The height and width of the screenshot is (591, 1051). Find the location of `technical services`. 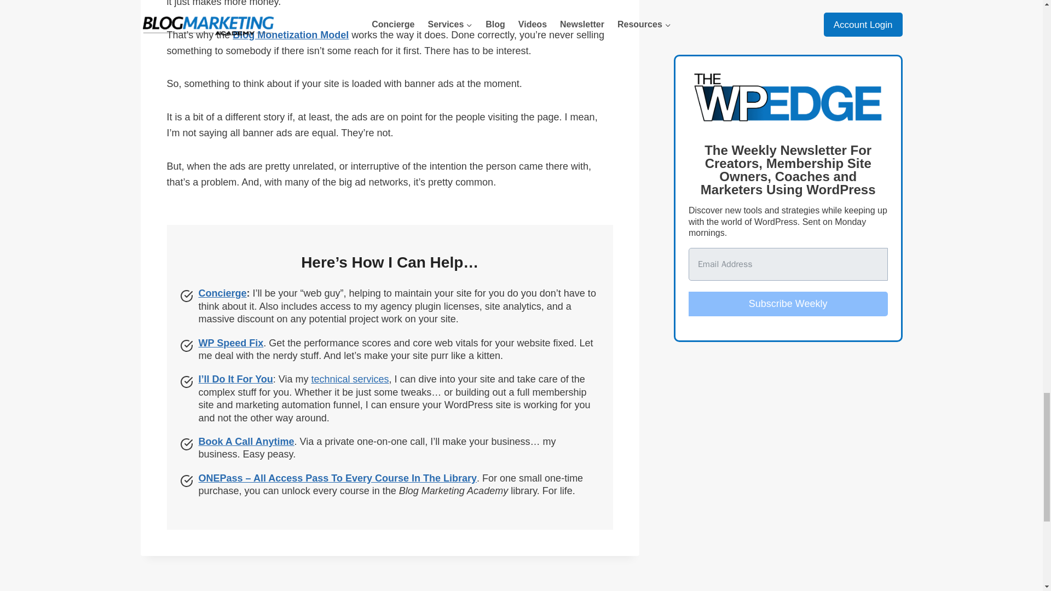

technical services is located at coordinates (350, 379).